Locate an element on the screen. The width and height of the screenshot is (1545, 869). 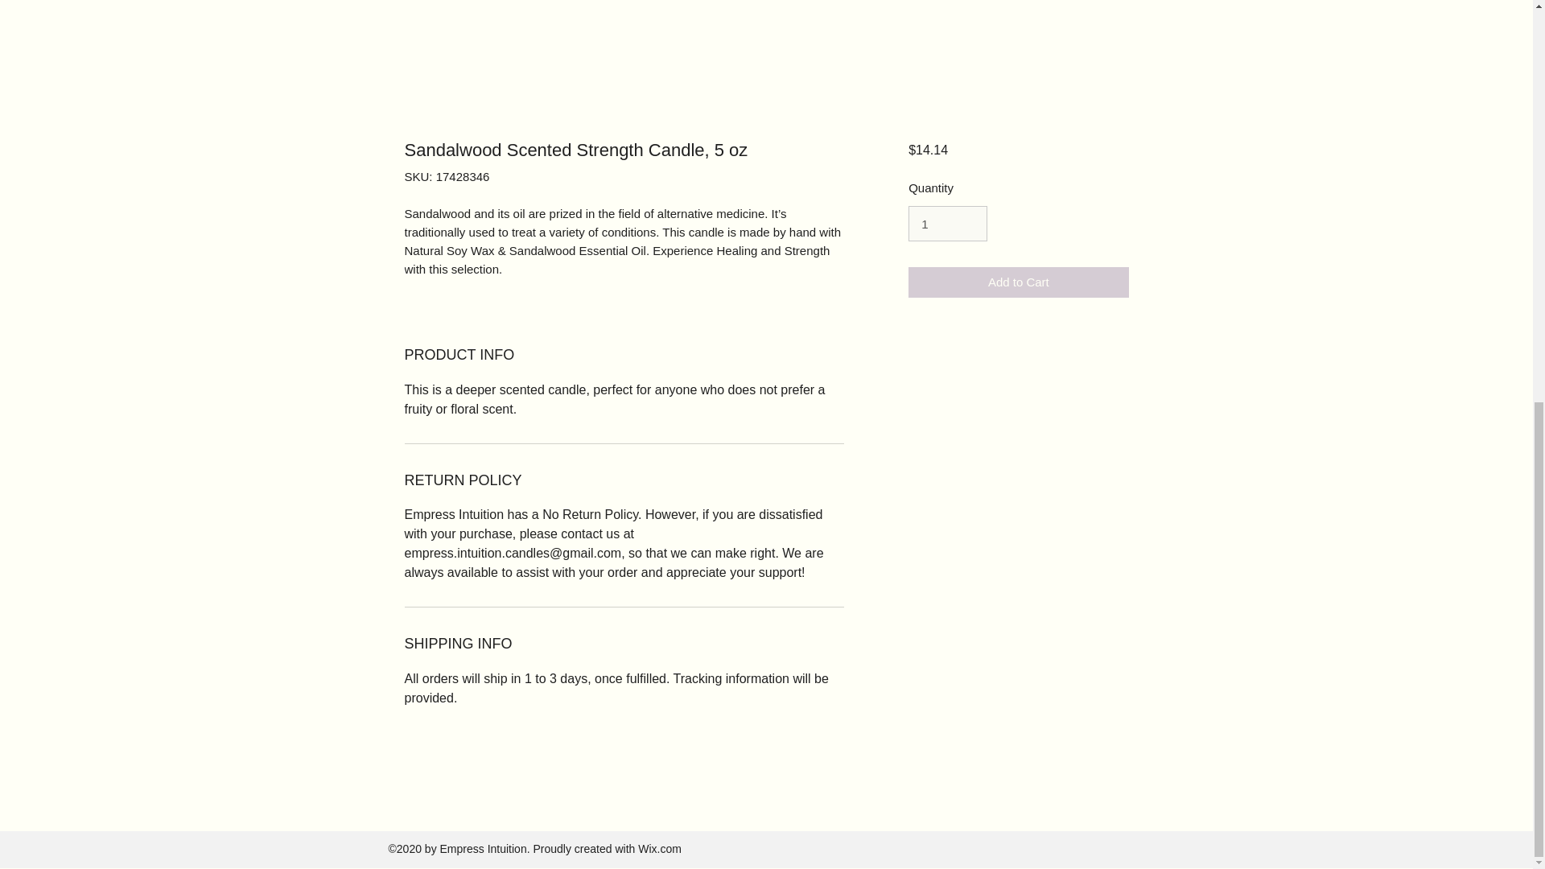
Add to Cart is located at coordinates (1017, 282).